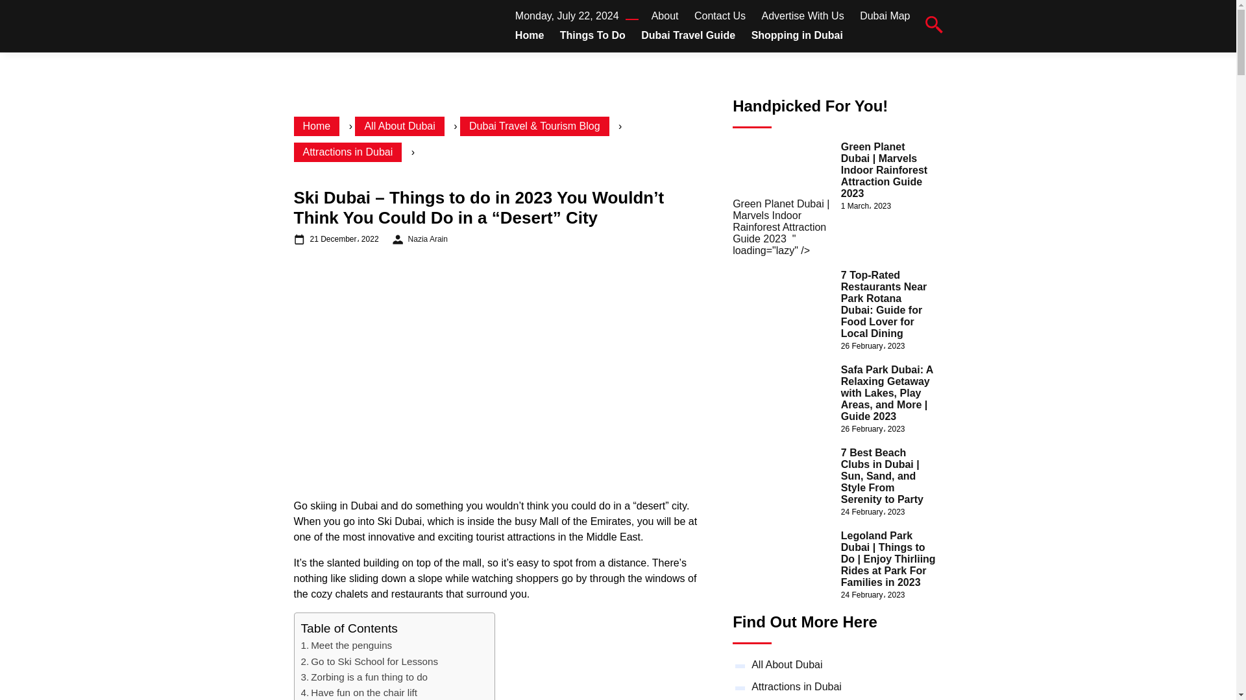 This screenshot has height=700, width=1246. I want to click on Have fun on the chair lift, so click(360, 692).